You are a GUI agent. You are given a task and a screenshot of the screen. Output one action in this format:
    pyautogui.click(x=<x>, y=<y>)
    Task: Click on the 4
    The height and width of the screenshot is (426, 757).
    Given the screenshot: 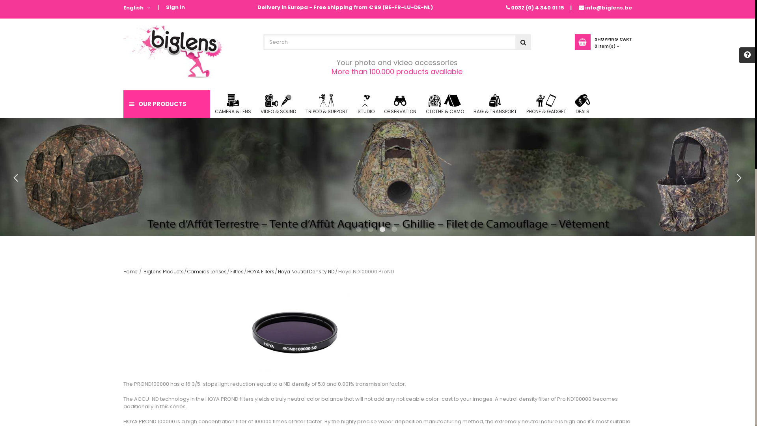 What is the action you would take?
    pyautogui.click(x=395, y=230)
    